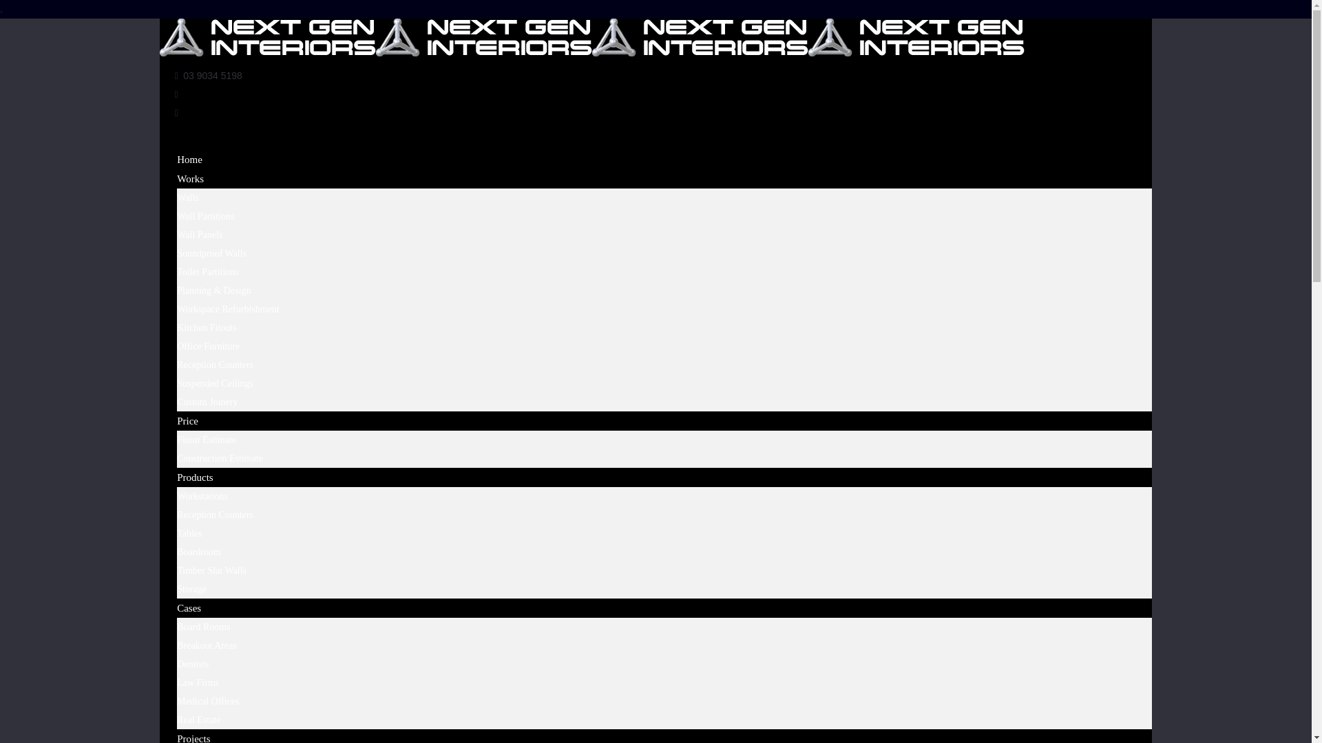 The height and width of the screenshot is (743, 1322). Describe the element at coordinates (207, 402) in the screenshot. I see `Custom Joinery` at that location.